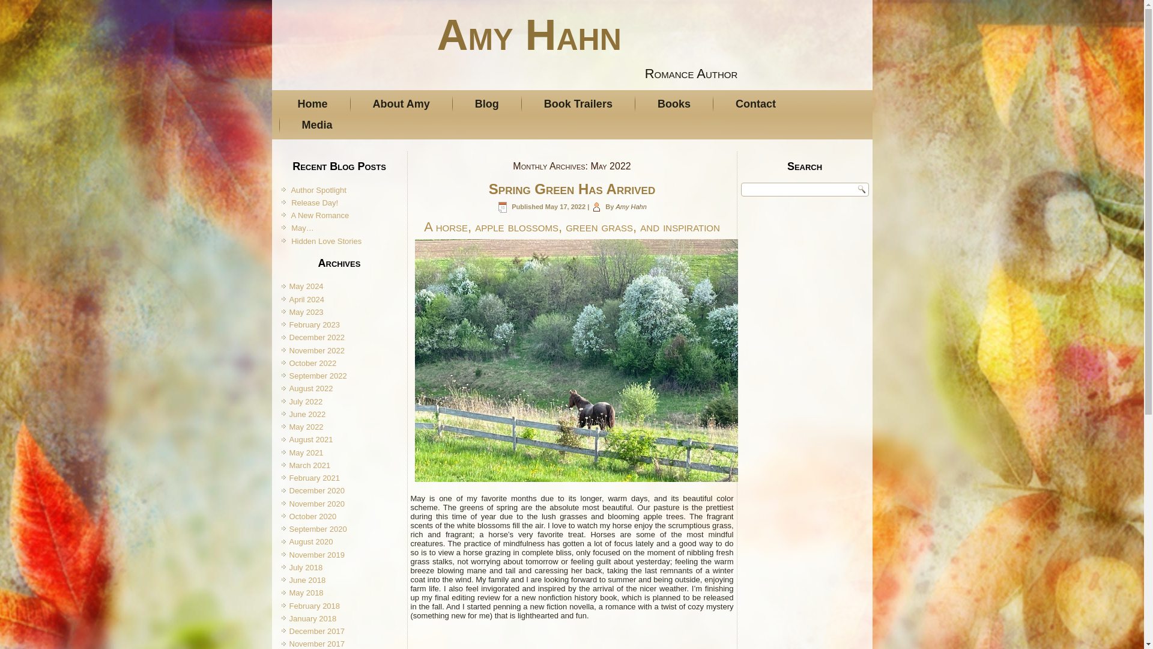  Describe the element at coordinates (306, 593) in the screenshot. I see `May 2018` at that location.